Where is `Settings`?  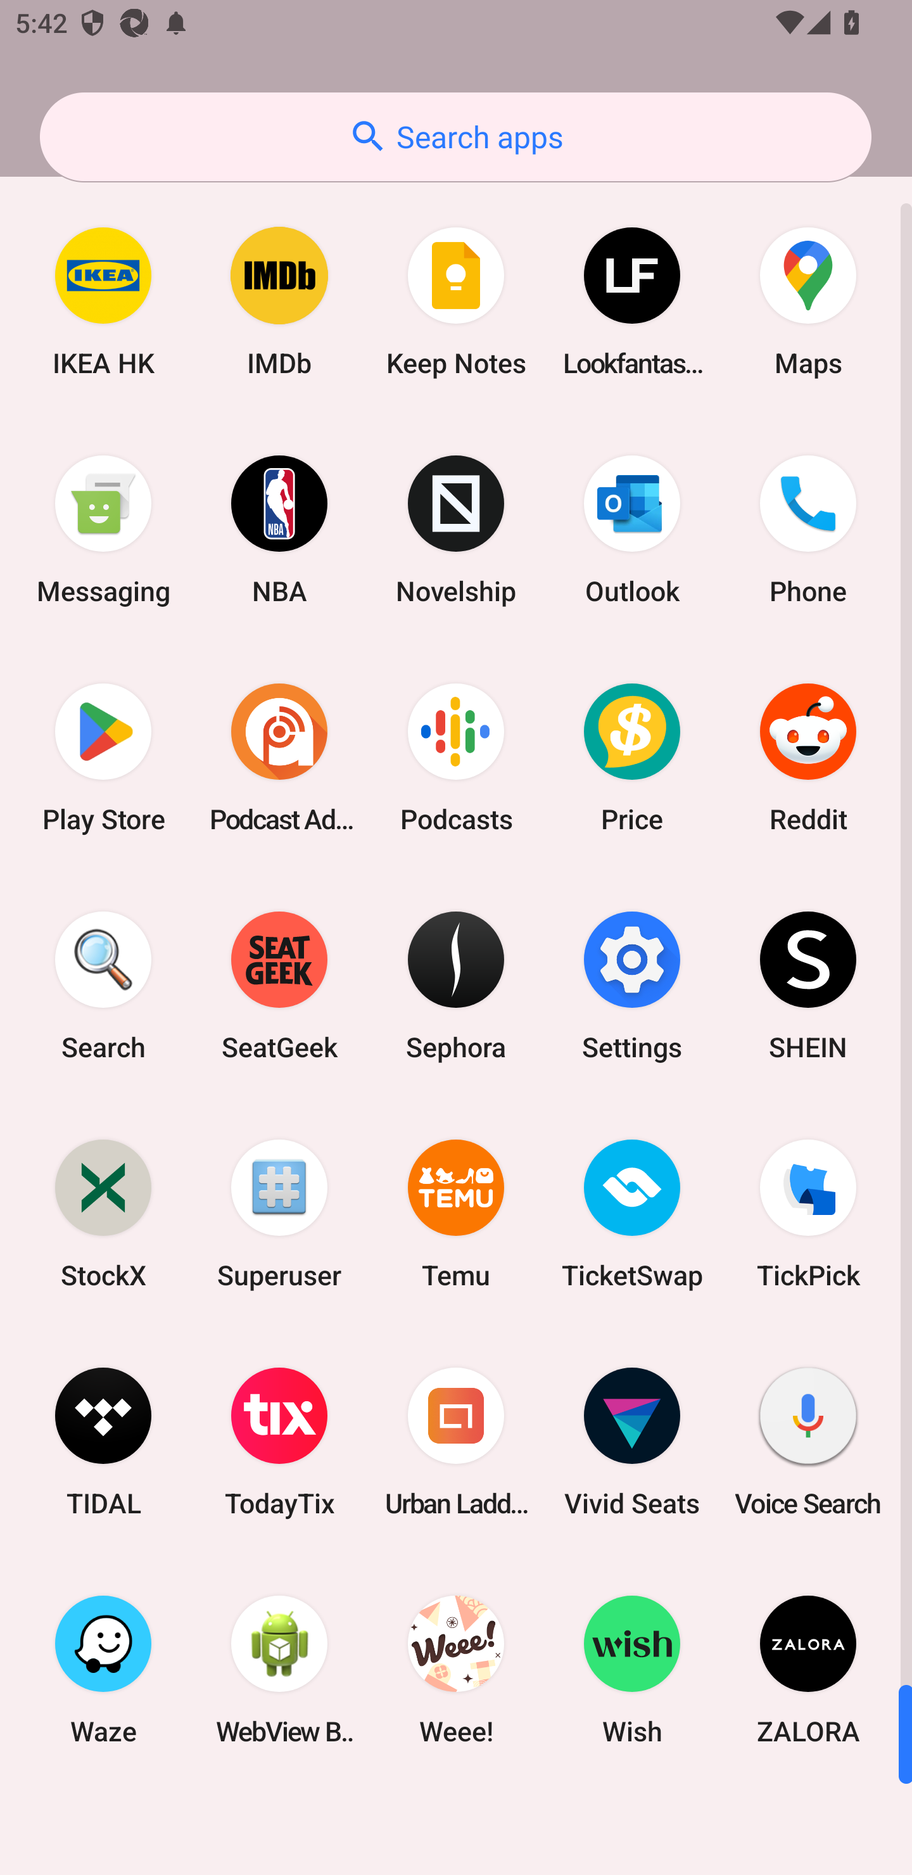
Settings is located at coordinates (632, 985).